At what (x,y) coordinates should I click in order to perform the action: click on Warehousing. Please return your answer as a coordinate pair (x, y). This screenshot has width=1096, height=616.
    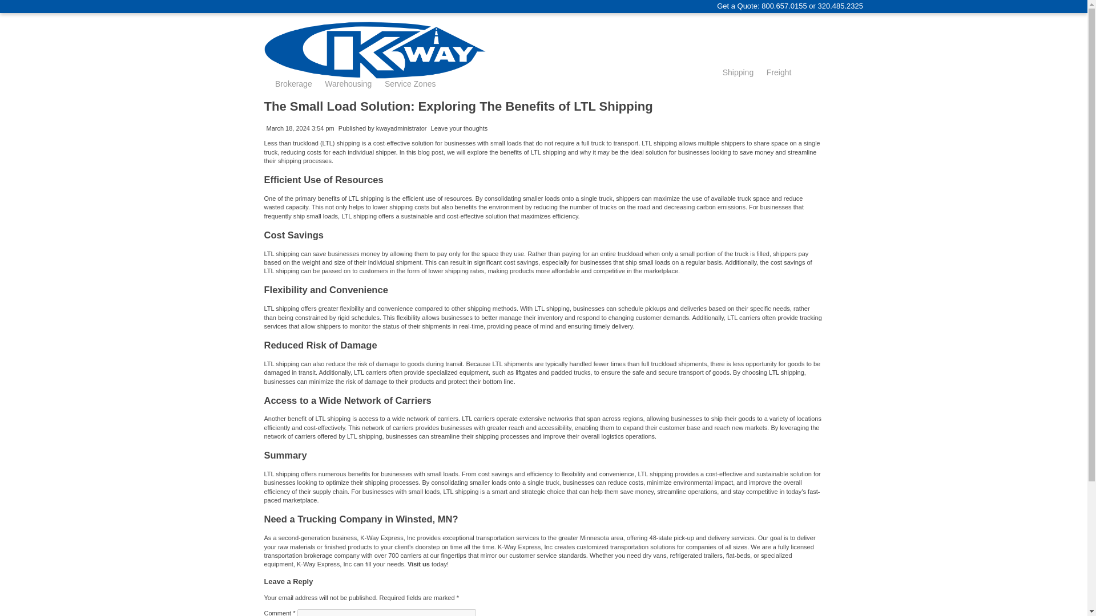
    Looking at the image, I should click on (348, 84).